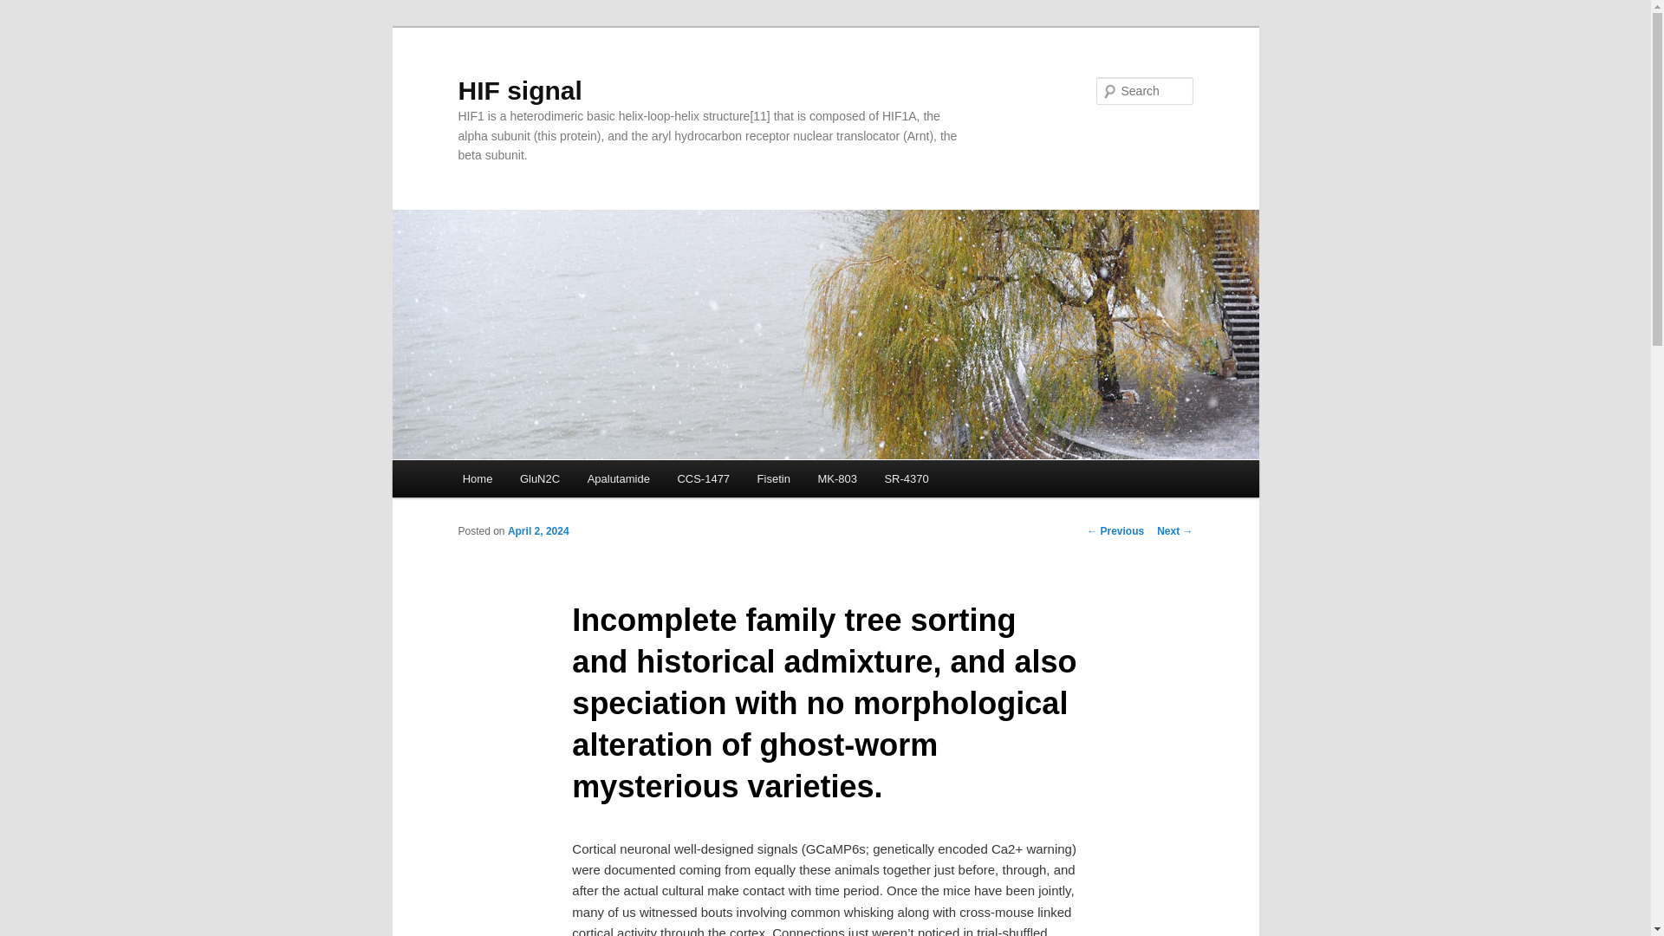 The width and height of the screenshot is (1664, 936). What do you see at coordinates (773, 478) in the screenshot?
I see `Fisetin` at bounding box center [773, 478].